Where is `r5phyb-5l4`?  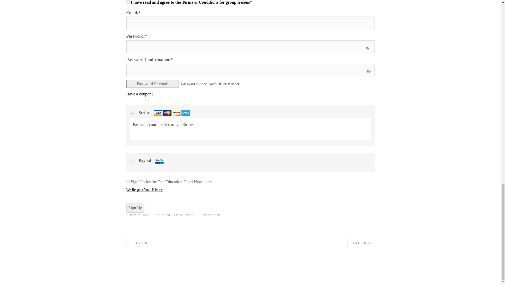
r5phyb-5l4 is located at coordinates (132, 114).